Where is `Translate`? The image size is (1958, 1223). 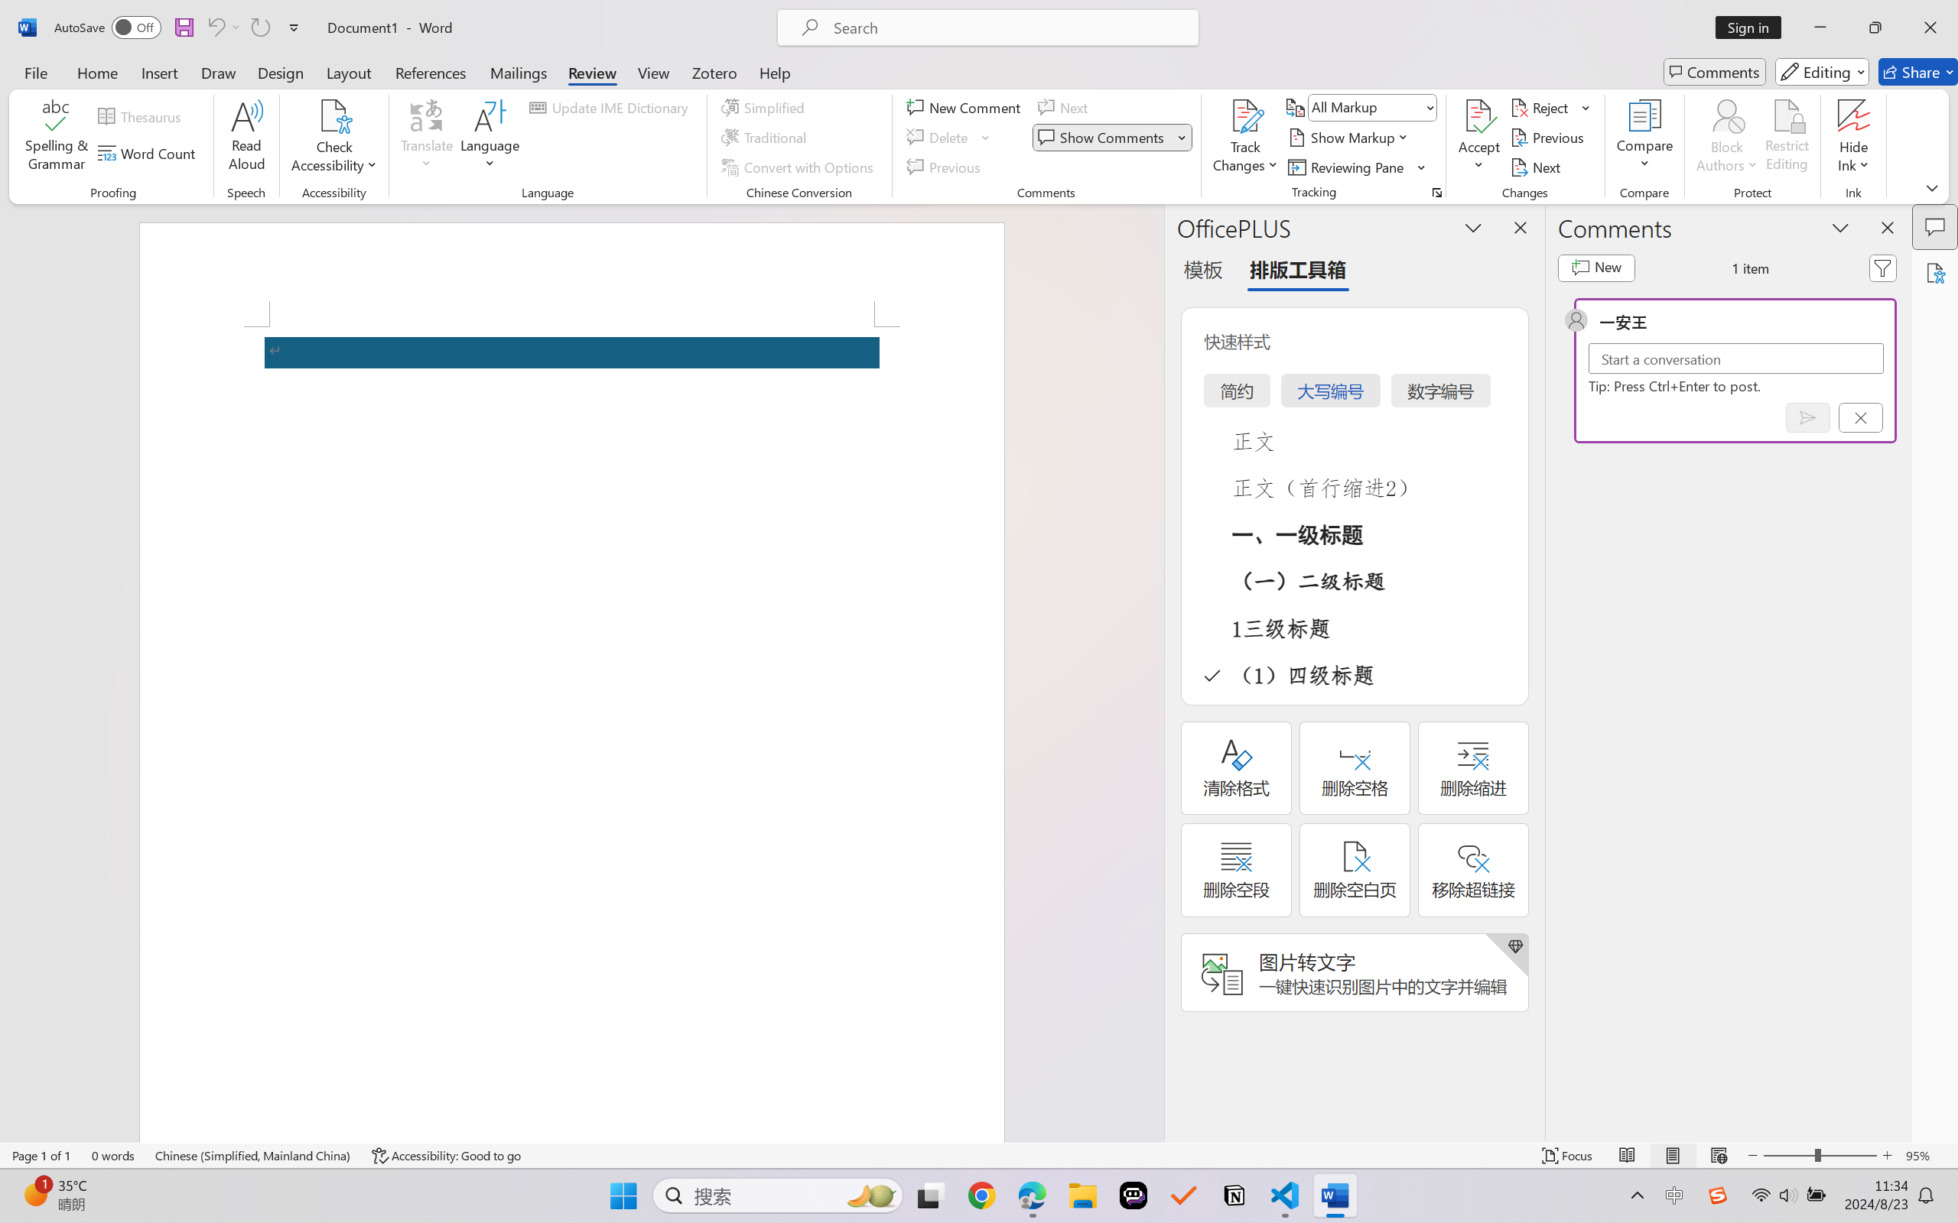
Translate is located at coordinates (428, 138).